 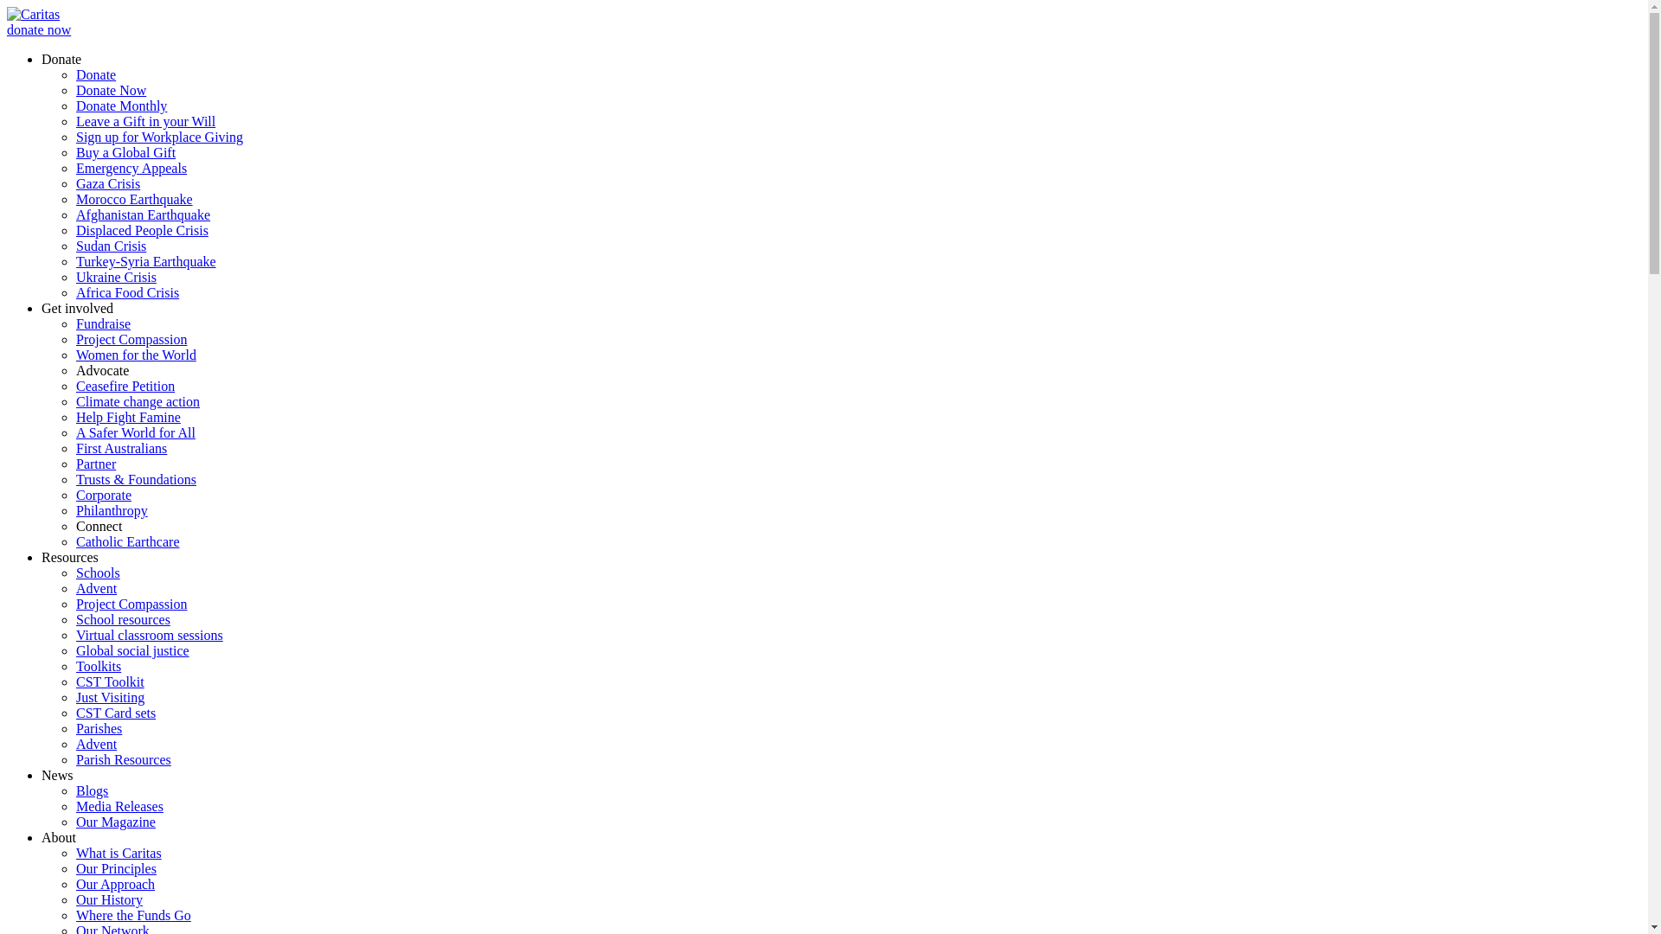 I want to click on Sign up for Workplace Giving, so click(x=159, y=137).